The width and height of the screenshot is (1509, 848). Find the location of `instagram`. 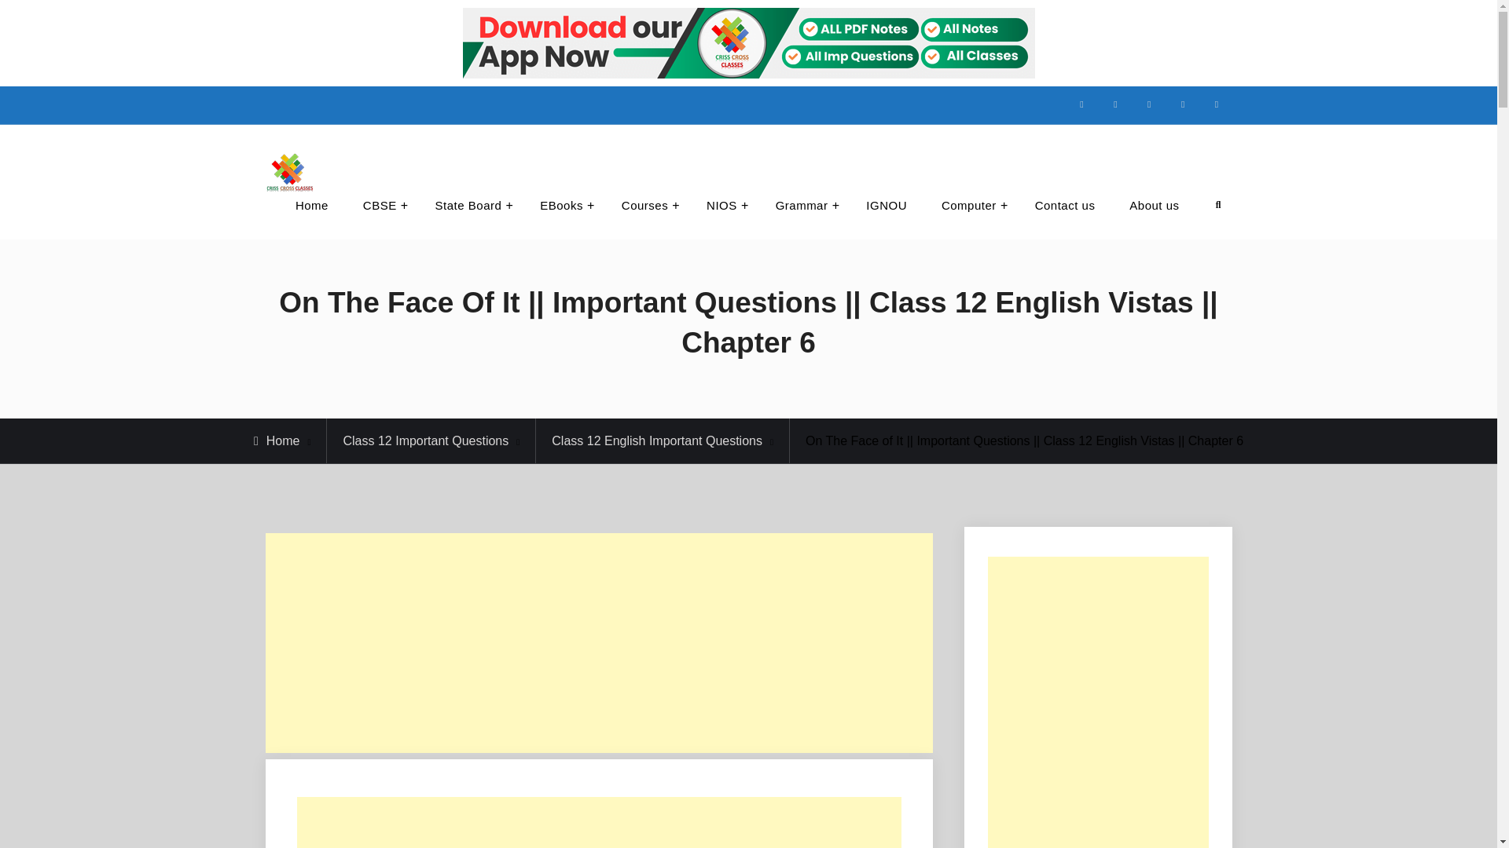

instagram is located at coordinates (1114, 105).